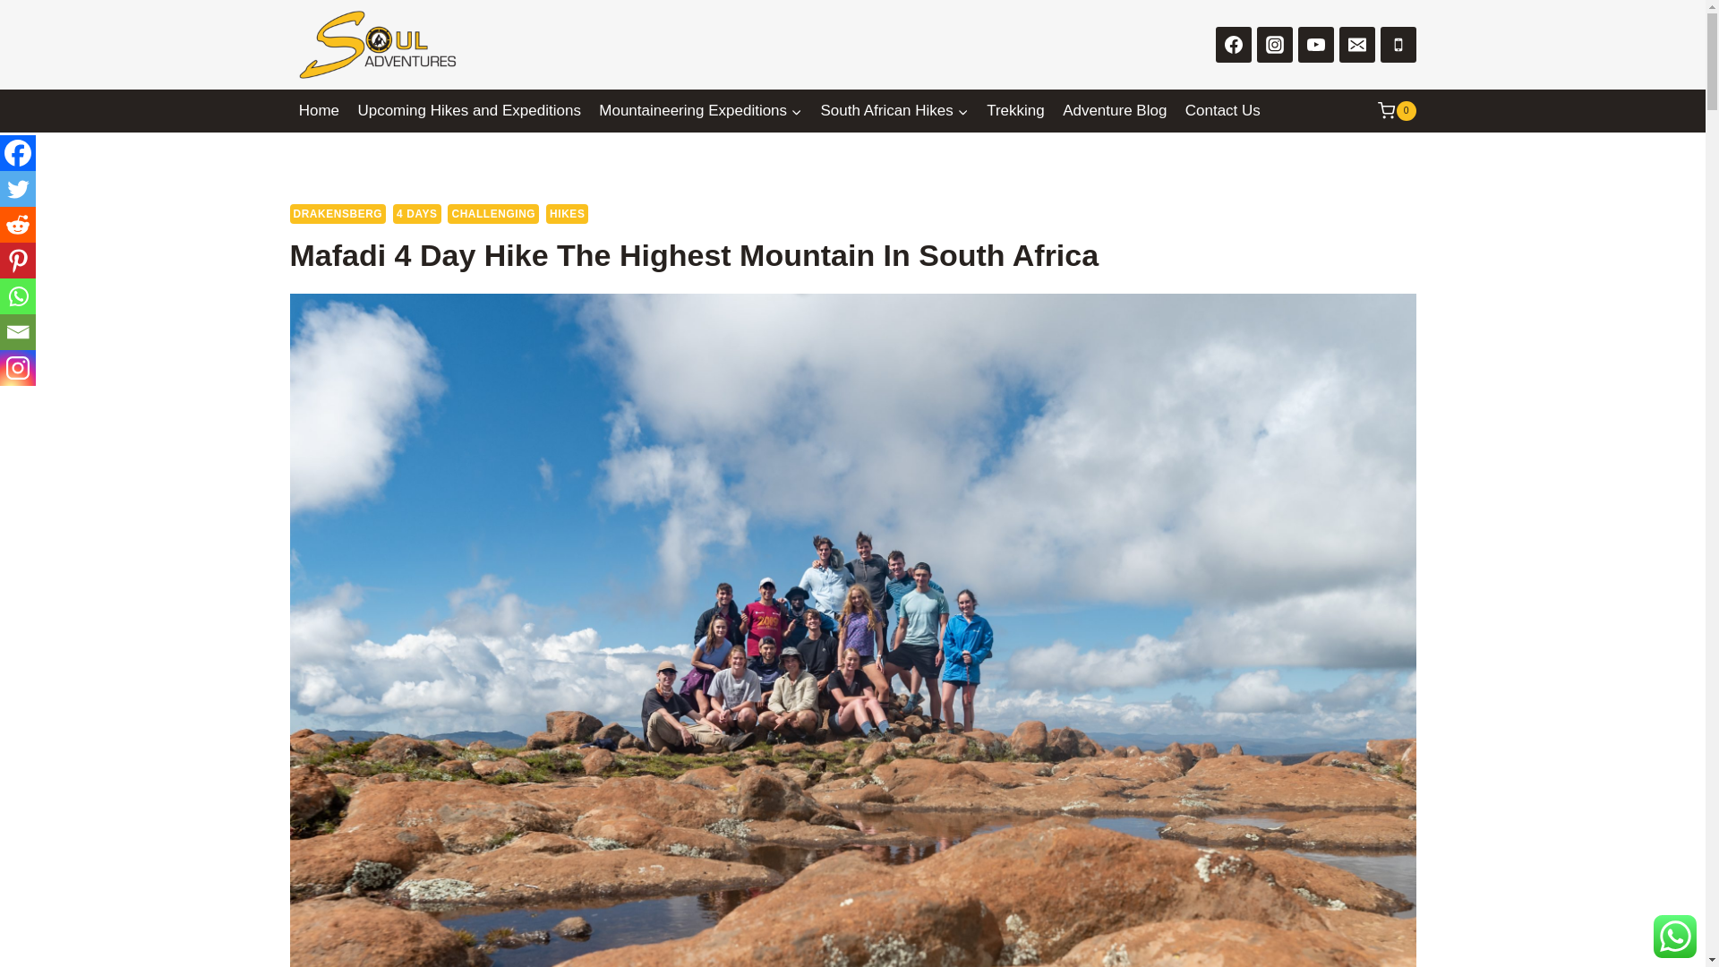 This screenshot has width=1719, height=967. Describe the element at coordinates (469, 111) in the screenshot. I see `Upcoming Hikes and Expeditions` at that location.